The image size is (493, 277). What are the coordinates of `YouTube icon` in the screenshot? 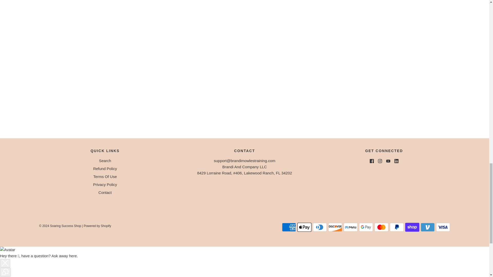 It's located at (388, 161).